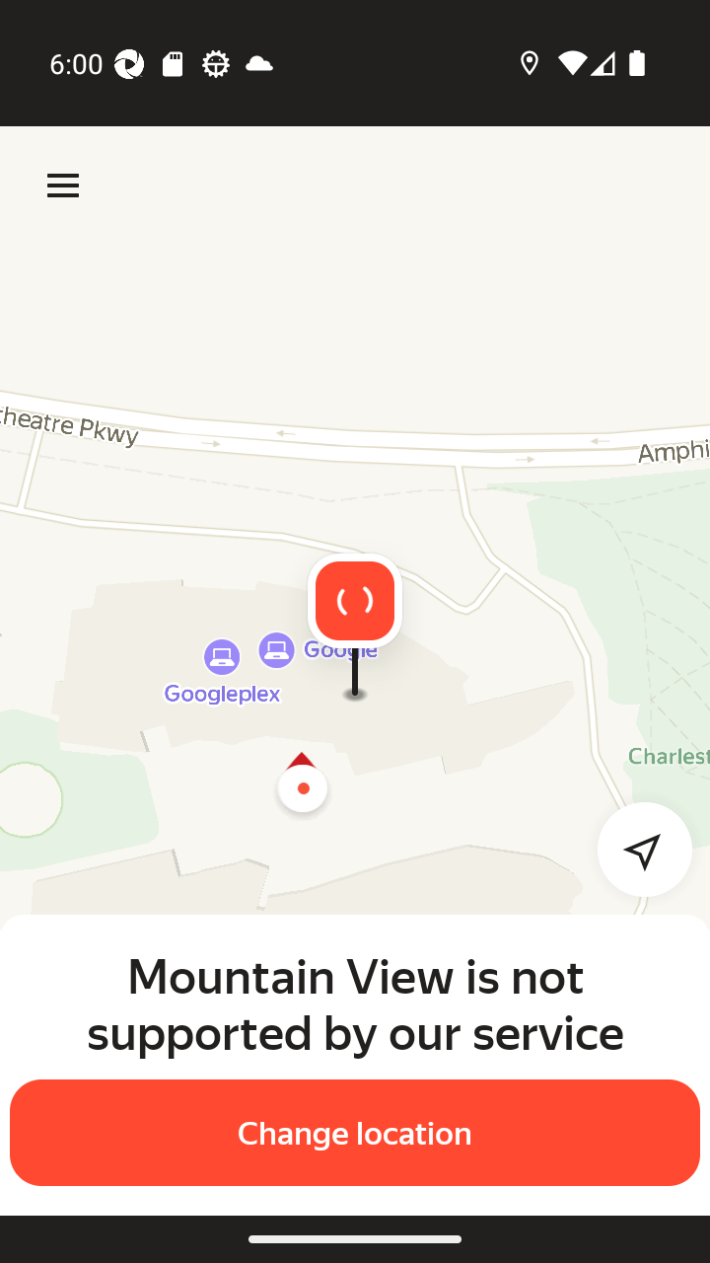  Describe the element at coordinates (633, 849) in the screenshot. I see `Detect my location` at that location.